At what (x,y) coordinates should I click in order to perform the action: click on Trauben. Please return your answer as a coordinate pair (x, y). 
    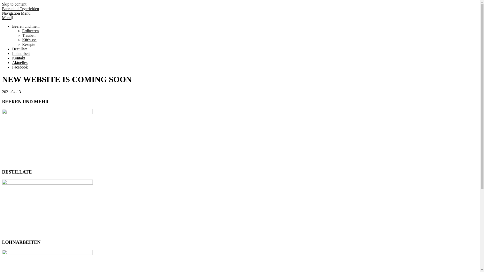
    Looking at the image, I should click on (29, 35).